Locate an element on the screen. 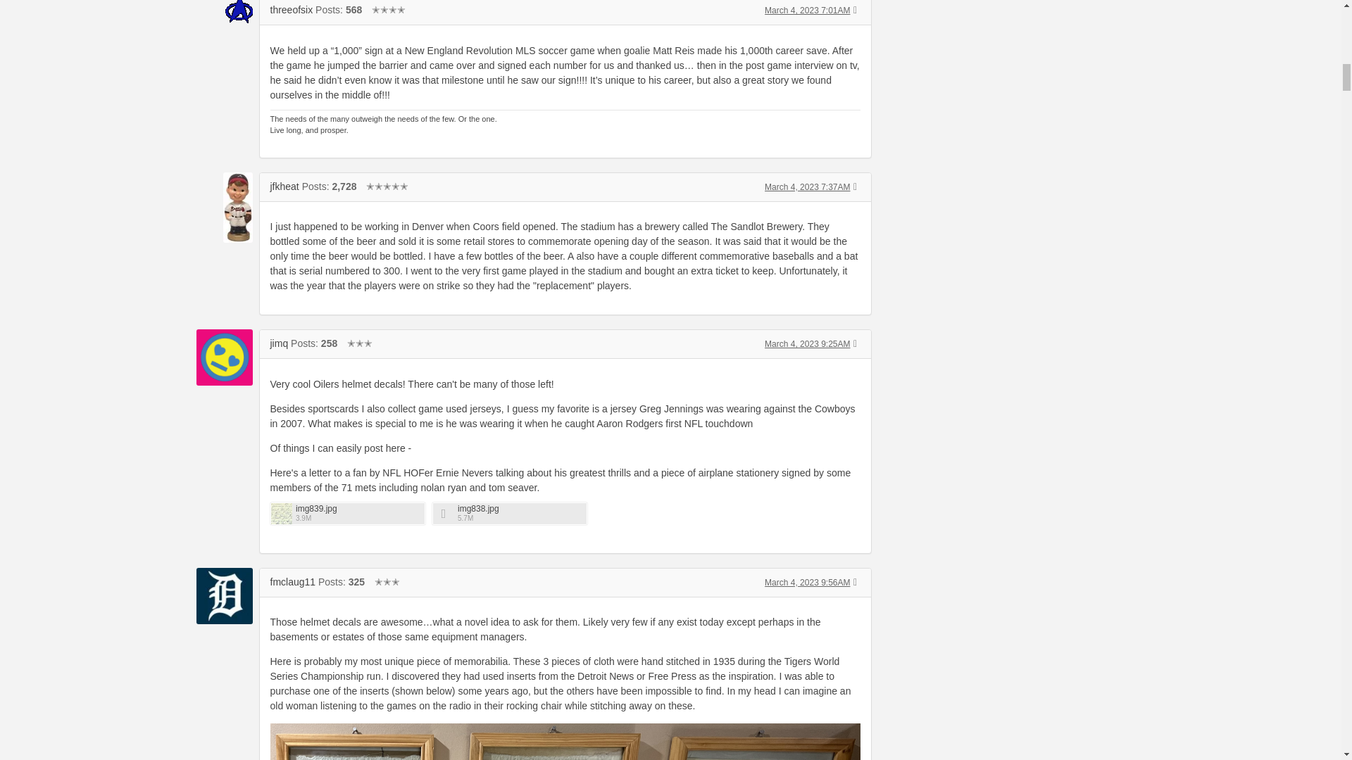 This screenshot has width=1352, height=760. March 4, 2023 7:01AM is located at coordinates (807, 10).